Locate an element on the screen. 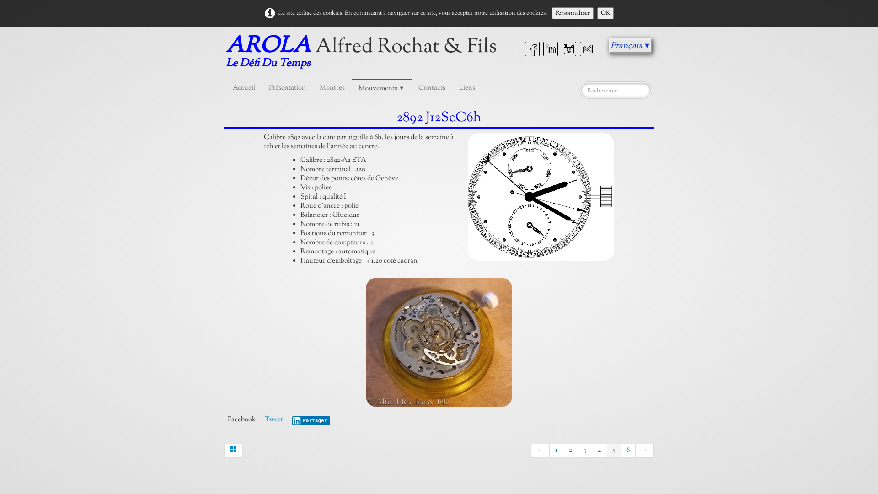 The image size is (878, 494). 6 is located at coordinates (628, 451).